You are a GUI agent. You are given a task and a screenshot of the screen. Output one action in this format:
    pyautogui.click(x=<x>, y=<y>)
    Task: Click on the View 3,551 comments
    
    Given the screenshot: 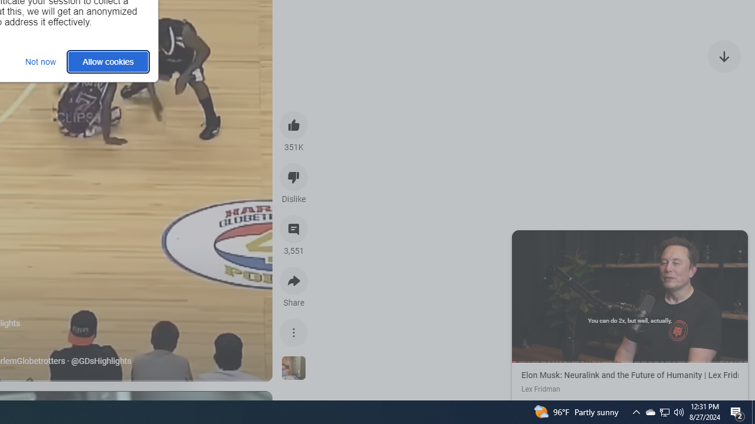 What is the action you would take?
    pyautogui.click(x=294, y=229)
    